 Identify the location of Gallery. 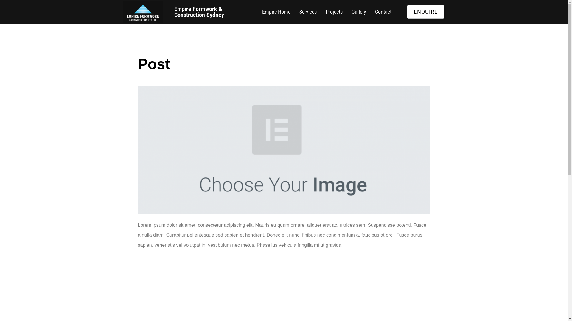
(359, 12).